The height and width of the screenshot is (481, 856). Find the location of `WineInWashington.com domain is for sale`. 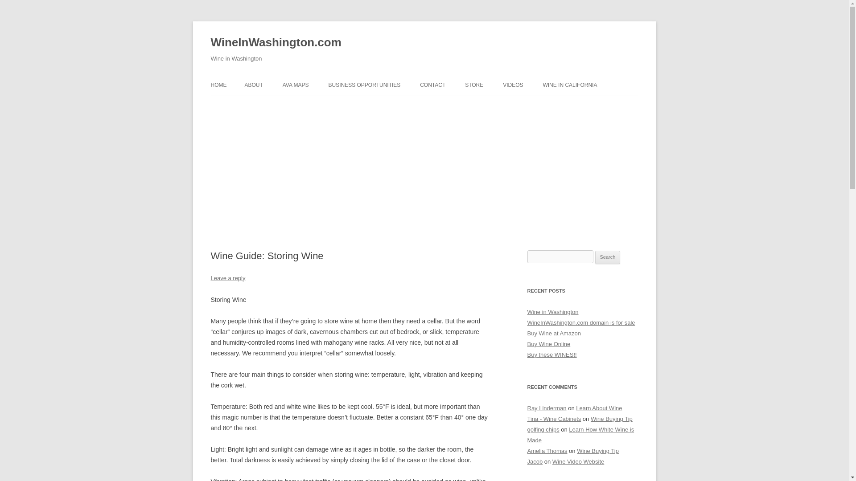

WineInWashington.com domain is for sale is located at coordinates (581, 322).